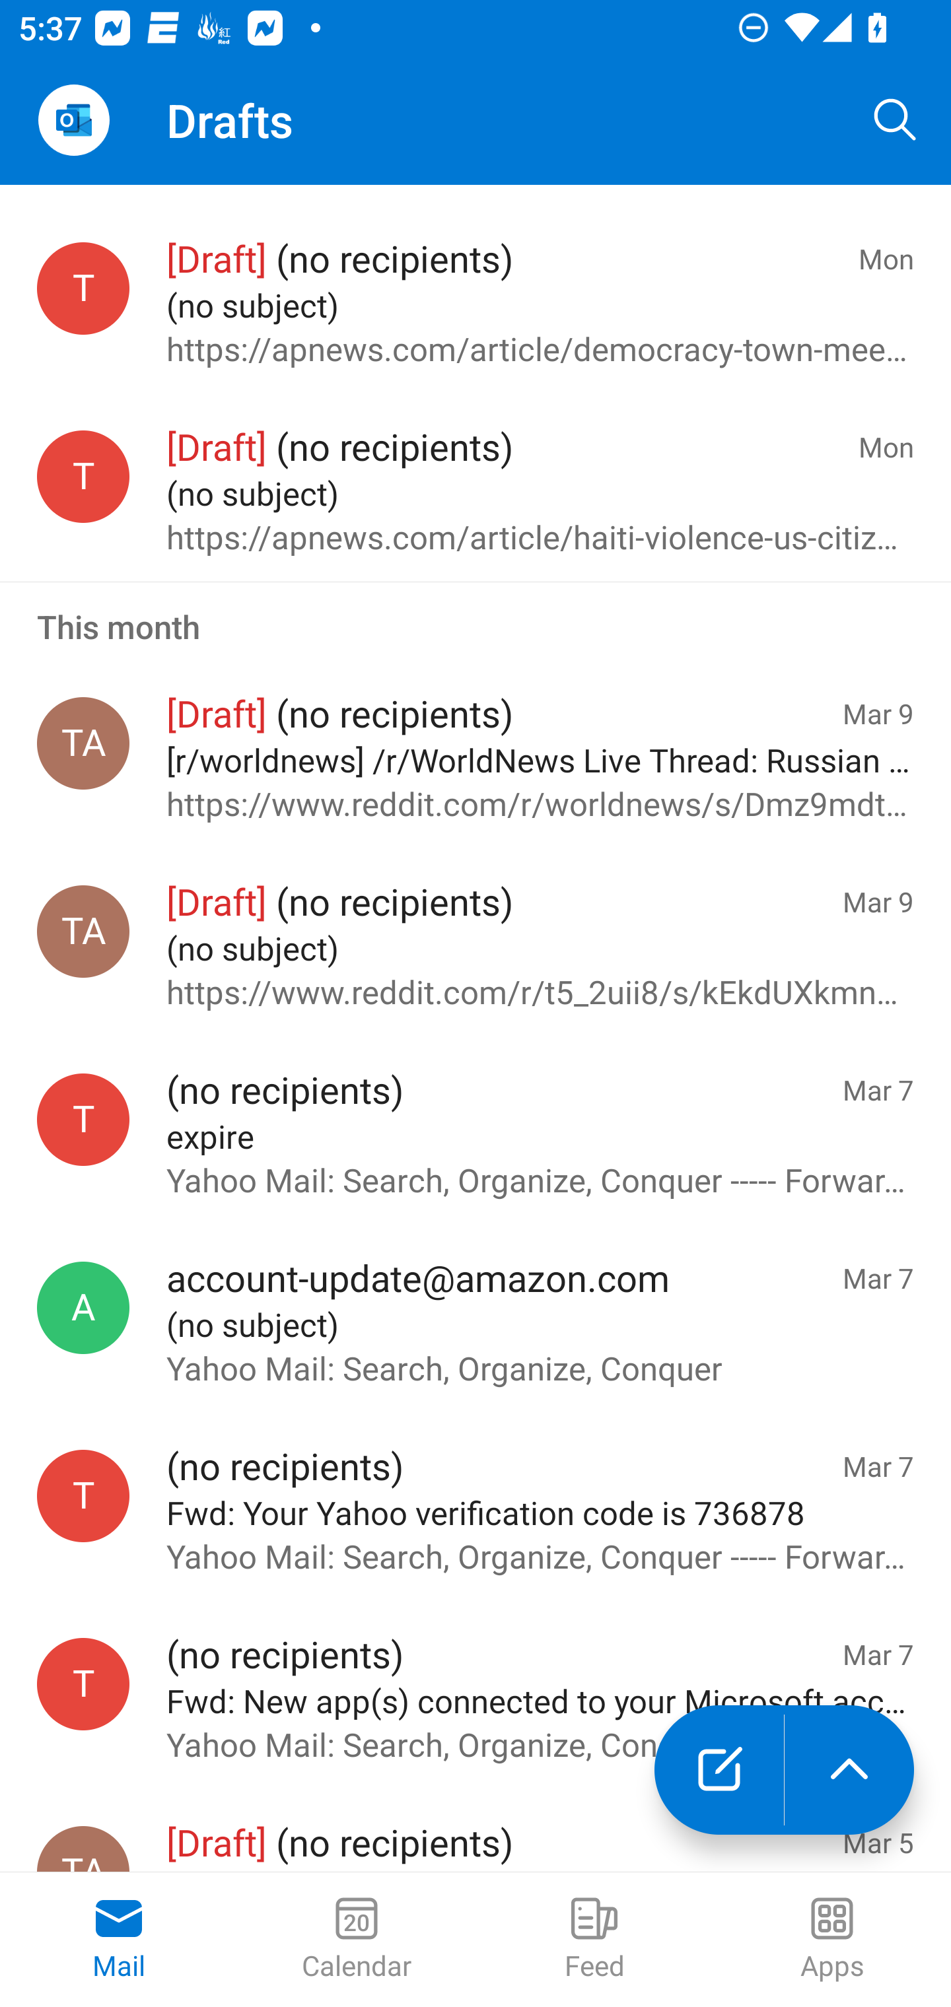  Describe the element at coordinates (73, 120) in the screenshot. I see `Open Navigation Drawer` at that location.